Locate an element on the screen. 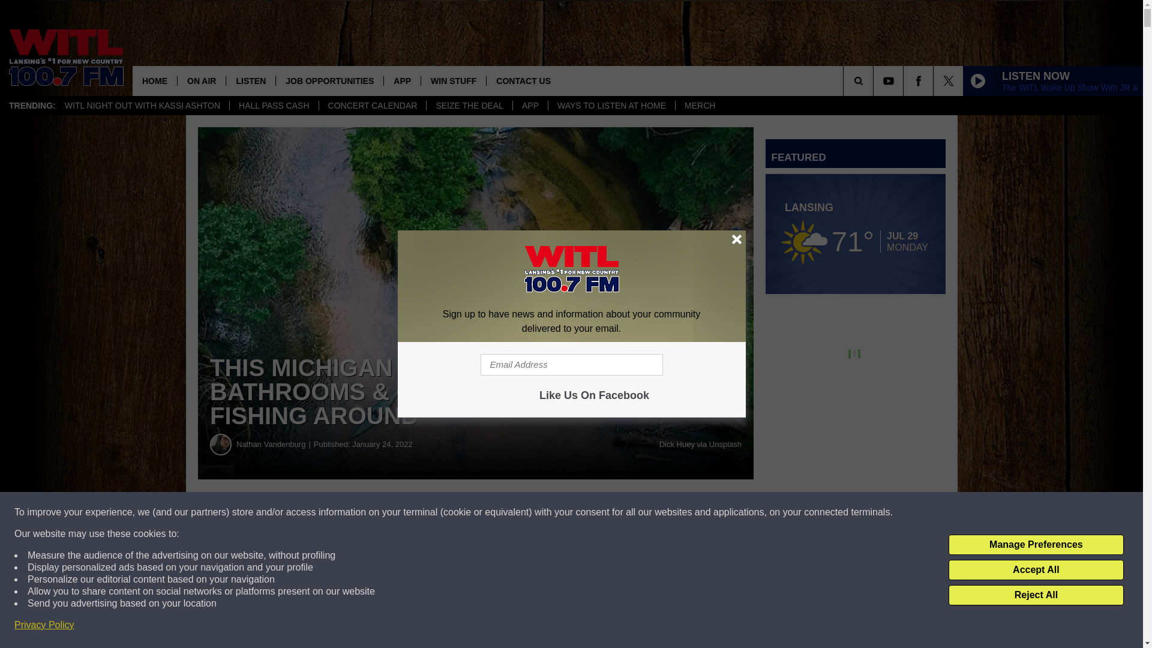 The image size is (1152, 648). CONCERT CALENDAR is located at coordinates (372, 106).